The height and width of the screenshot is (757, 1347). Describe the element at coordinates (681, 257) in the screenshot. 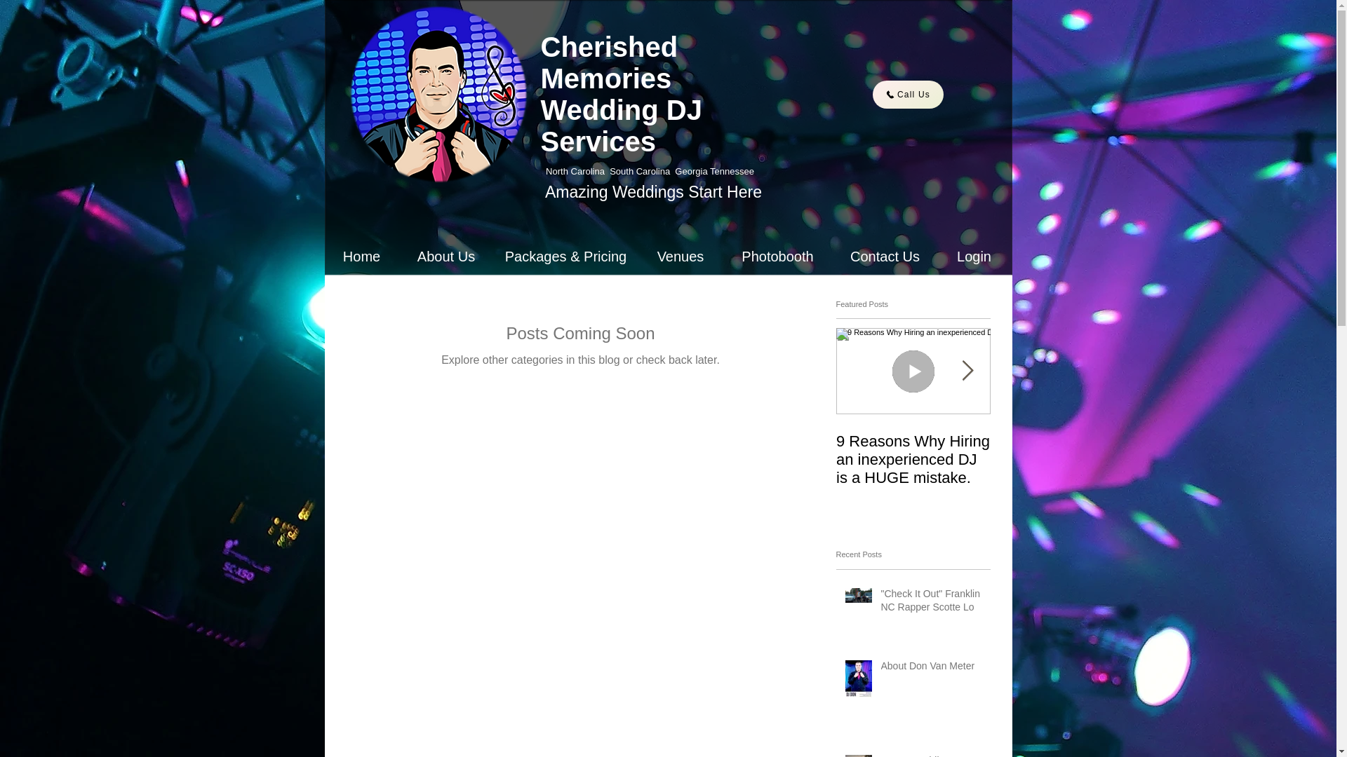

I see `Venues` at that location.